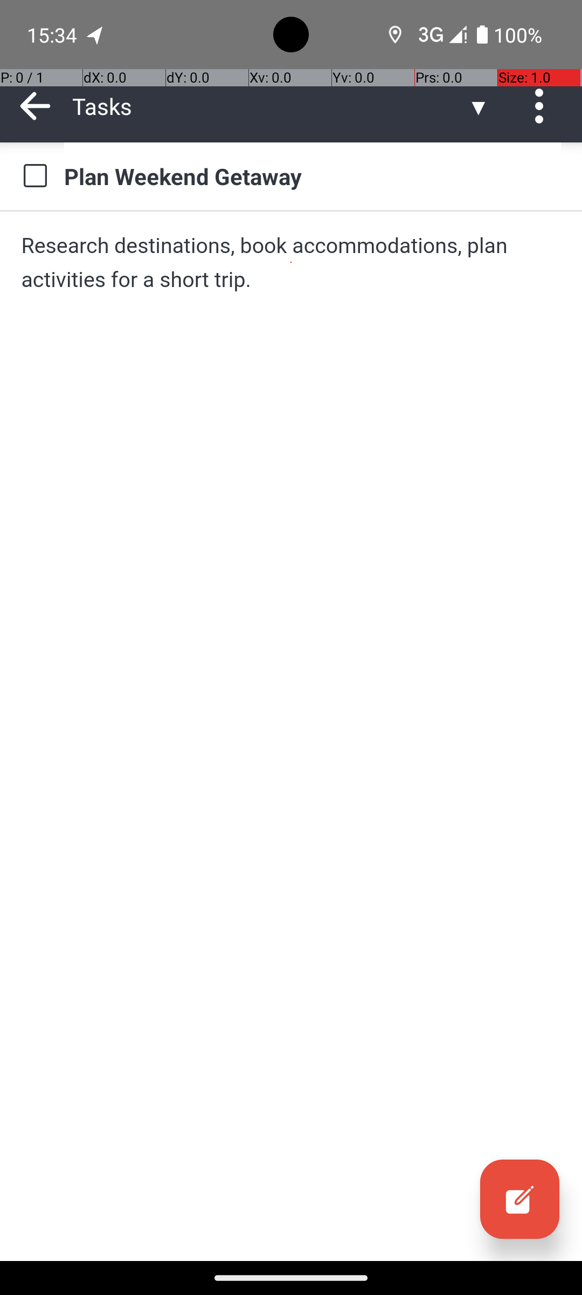 The height and width of the screenshot is (1295, 582). What do you see at coordinates (269, 106) in the screenshot?
I see `Tasks` at bounding box center [269, 106].